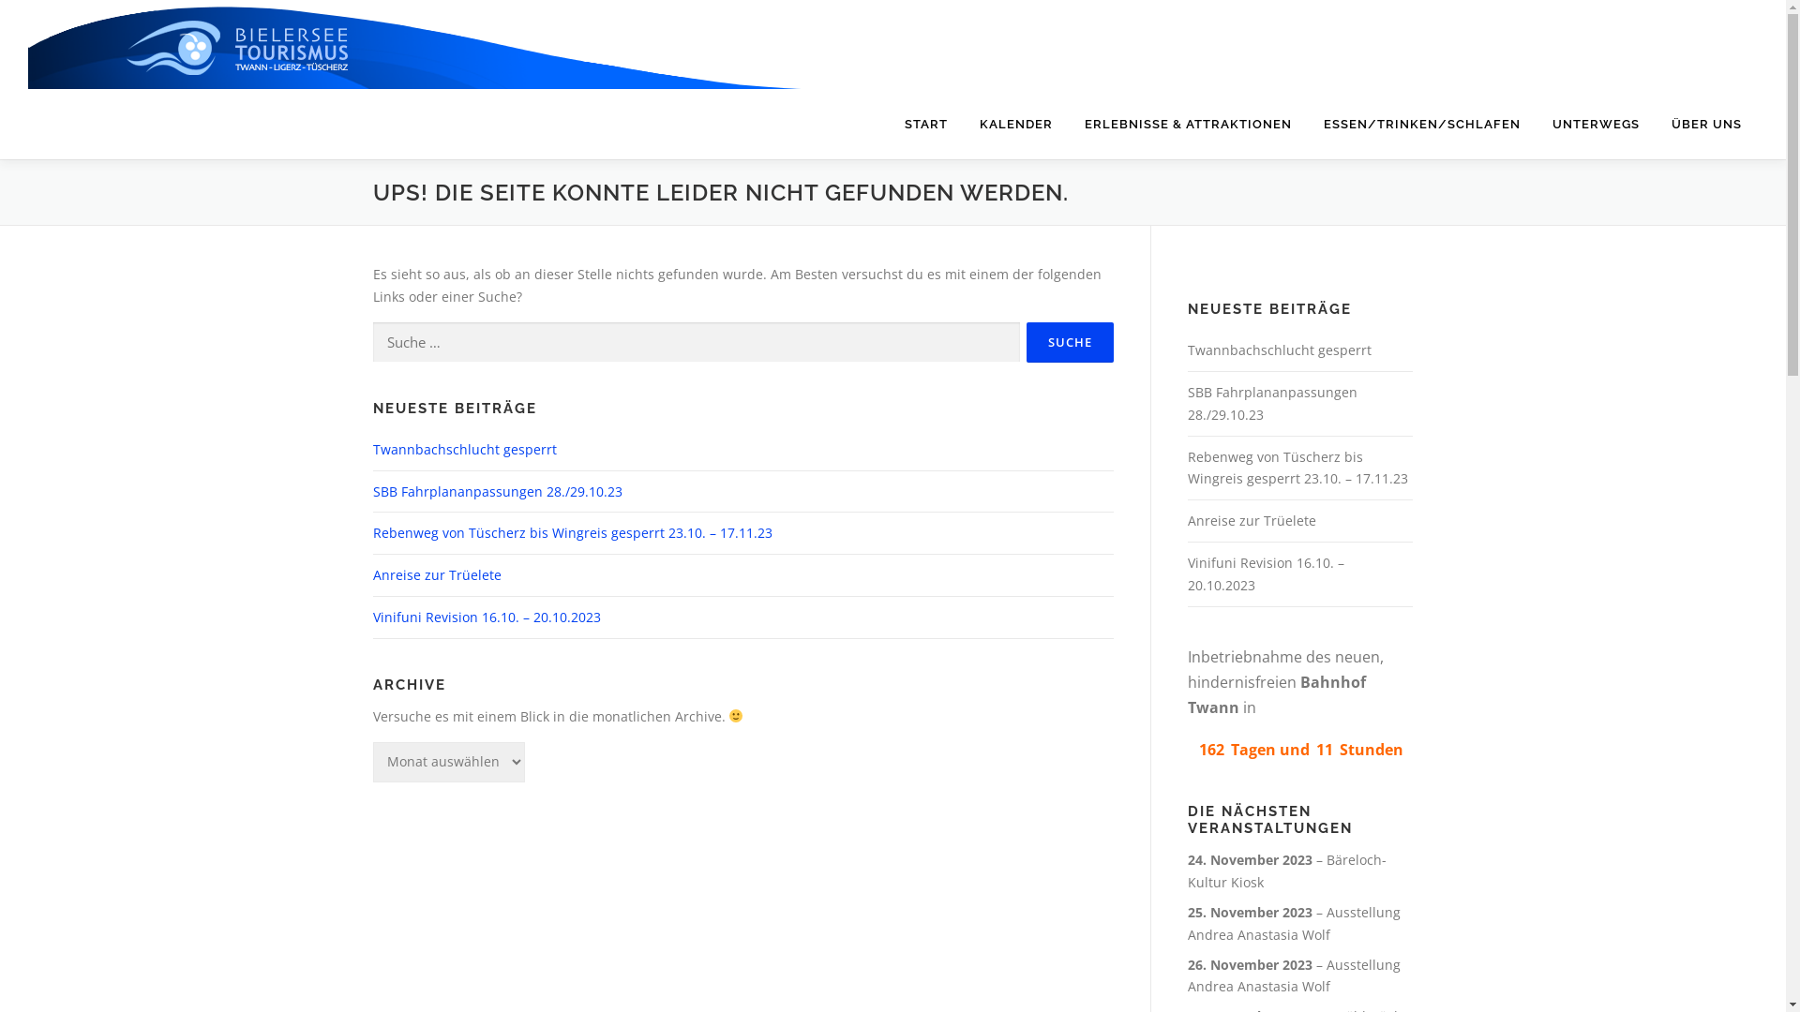 The image size is (1800, 1012). Describe the element at coordinates (1189, 124) in the screenshot. I see `ERLEBNISSE & ATTRAKTIONEN` at that location.